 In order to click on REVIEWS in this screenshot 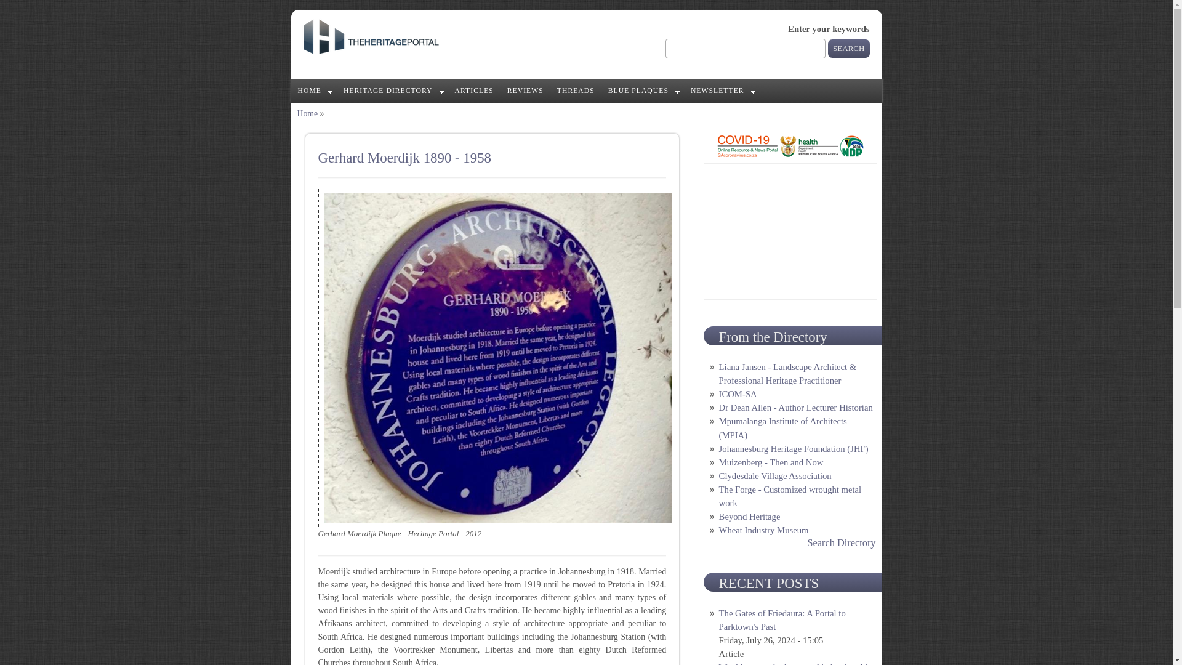, I will do `click(525, 91)`.